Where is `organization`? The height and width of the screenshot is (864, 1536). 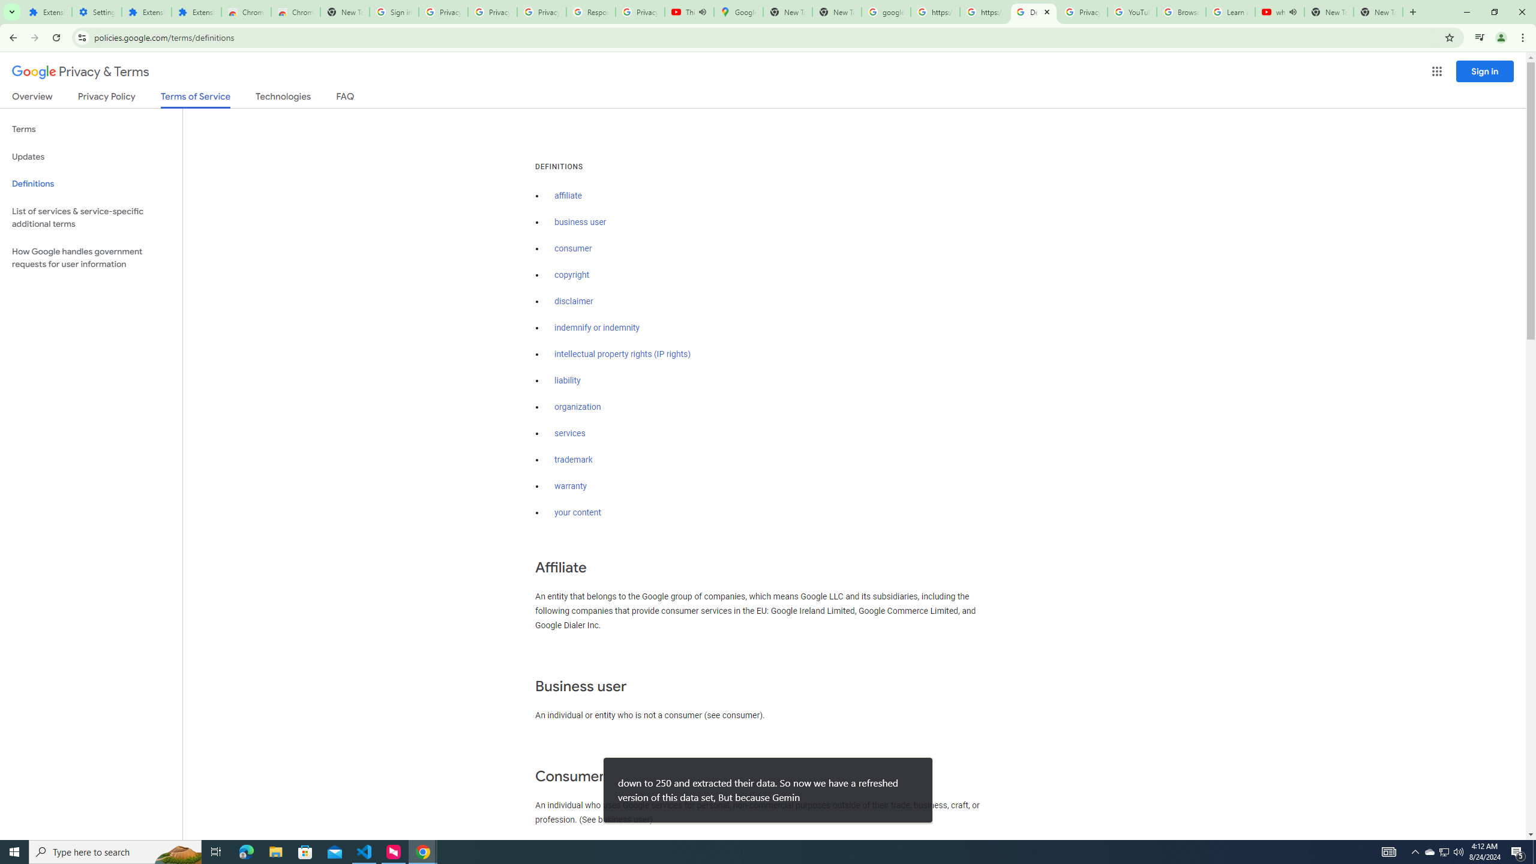
organization is located at coordinates (577, 407).